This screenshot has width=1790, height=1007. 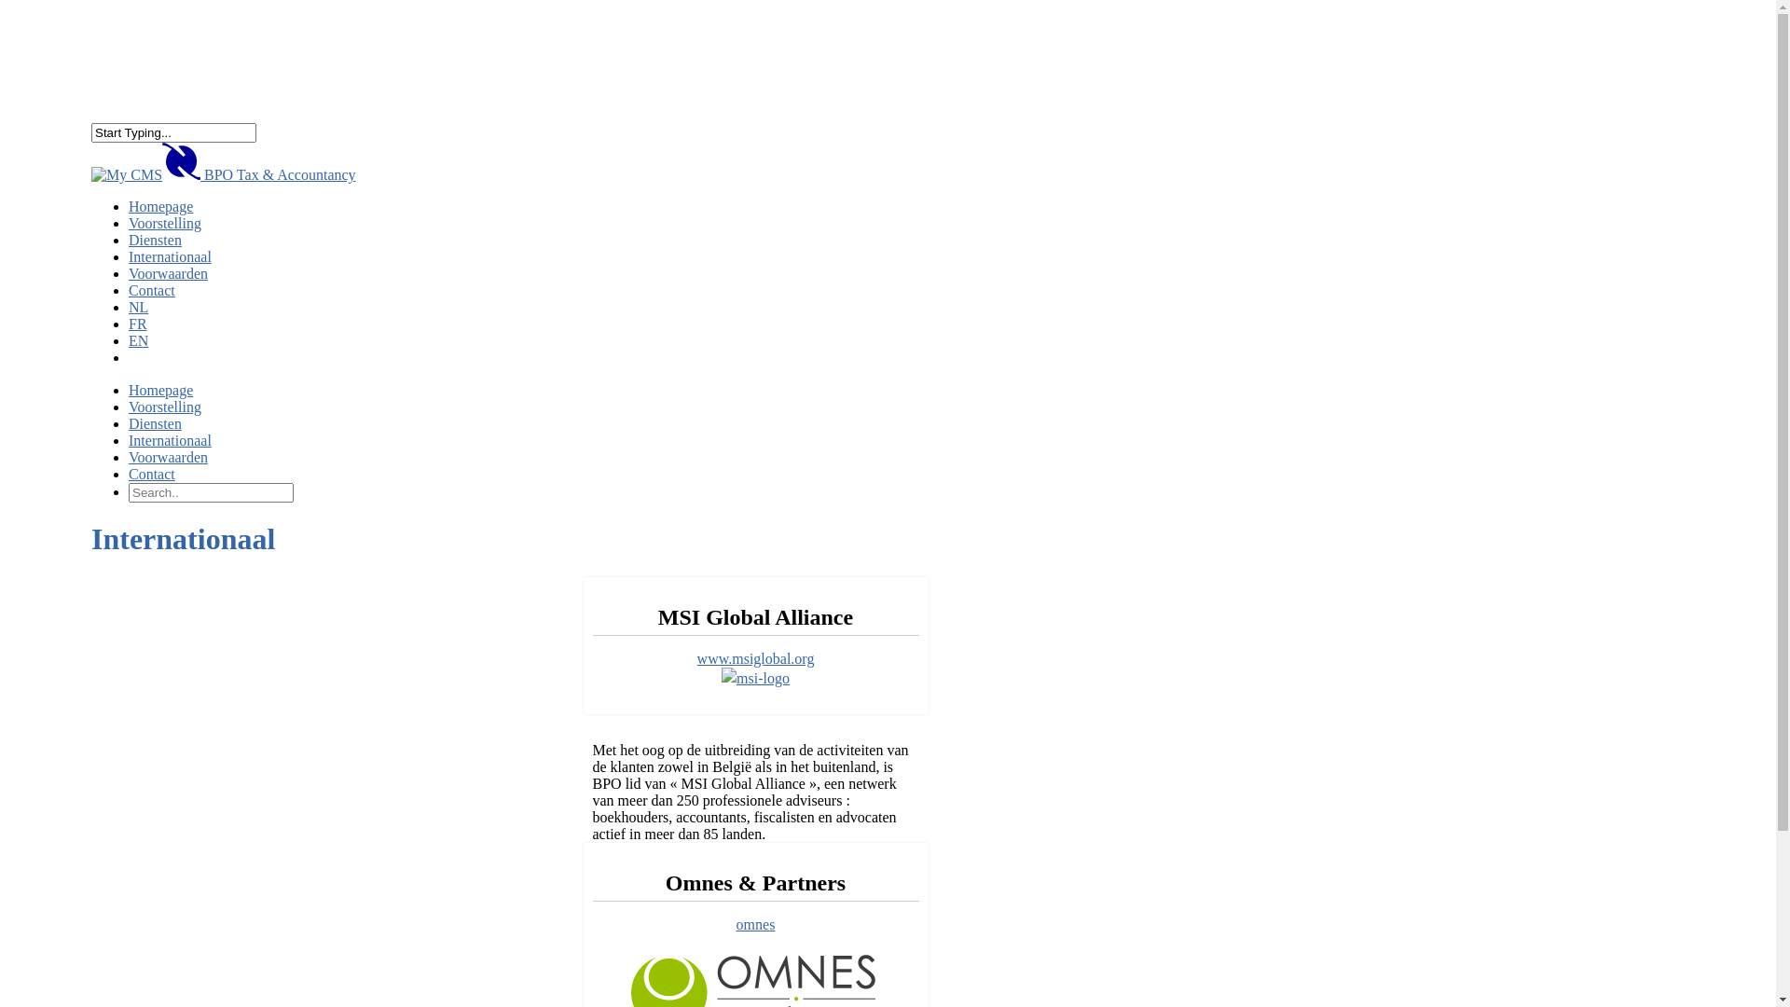 What do you see at coordinates (138, 354) in the screenshot?
I see `EN` at bounding box center [138, 354].